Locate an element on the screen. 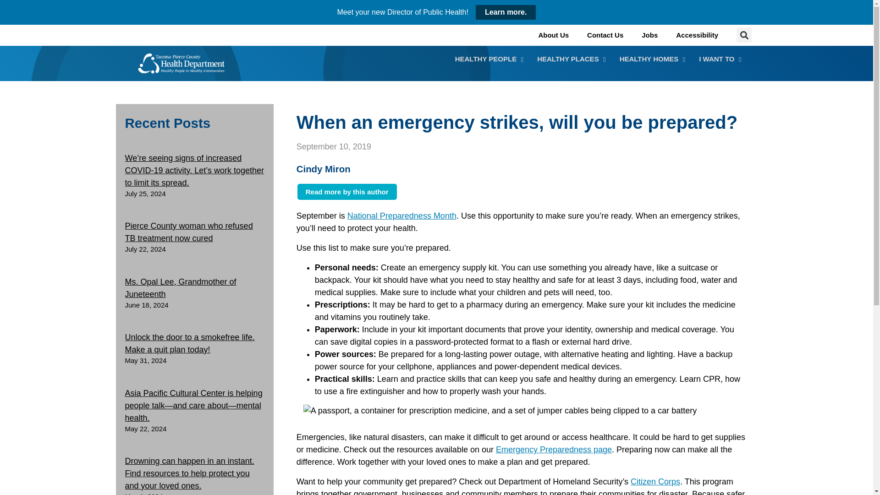 The height and width of the screenshot is (495, 880). Learn more. is located at coordinates (496, 59).